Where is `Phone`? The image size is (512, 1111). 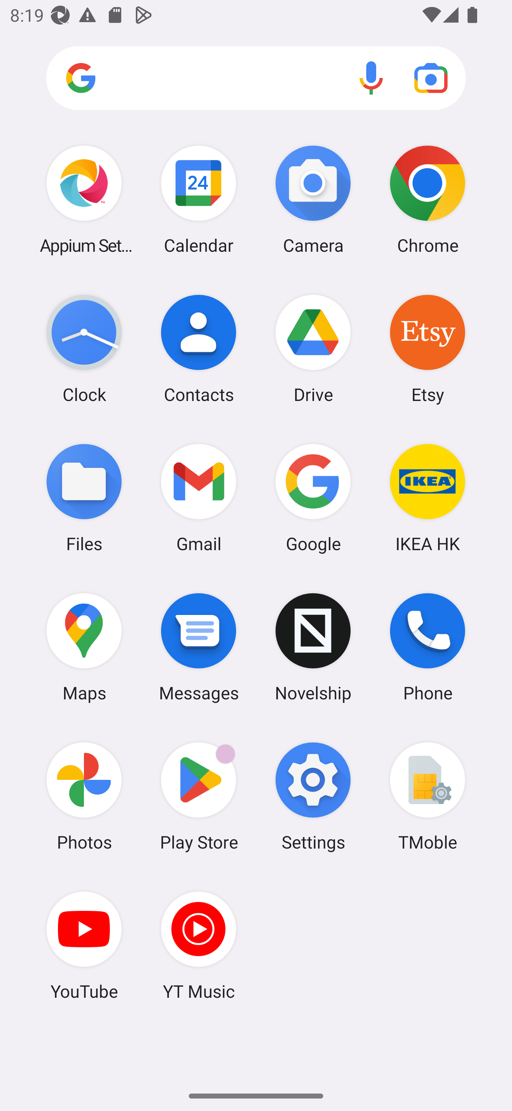 Phone is located at coordinates (427, 647).